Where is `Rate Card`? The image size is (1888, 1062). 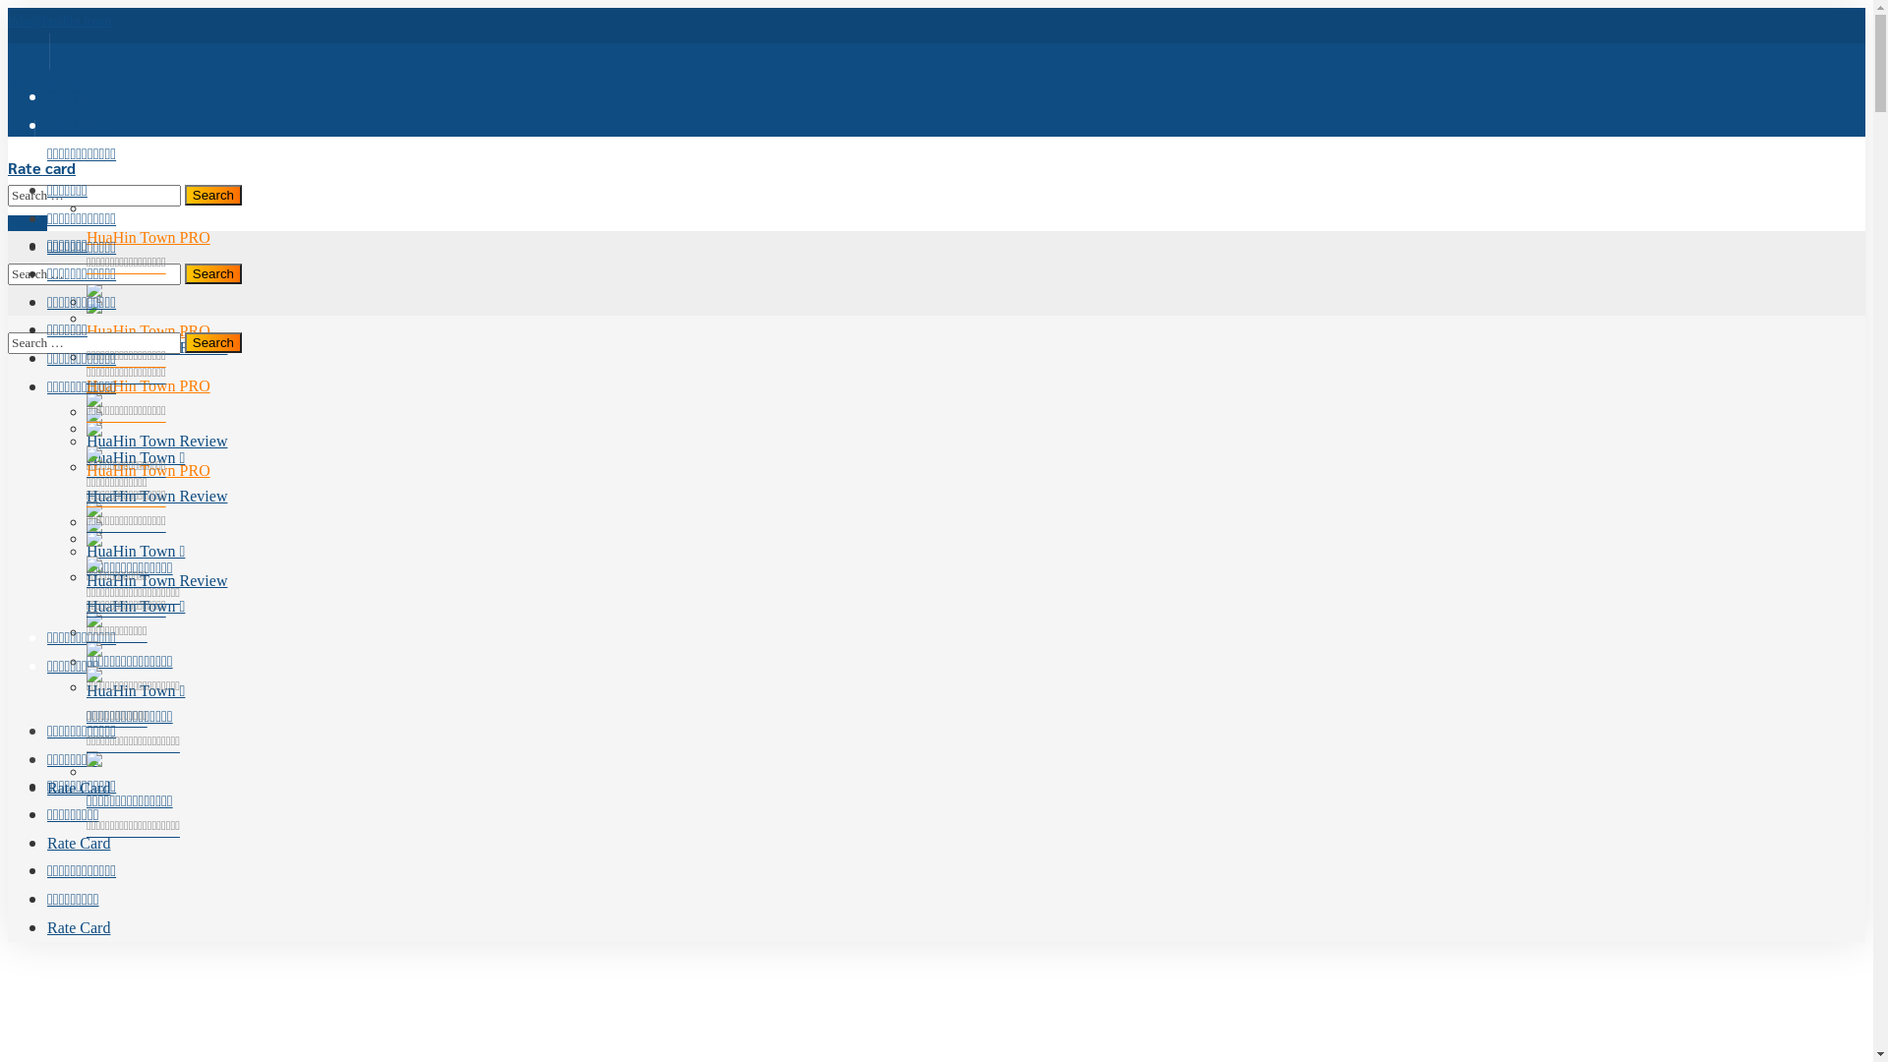 Rate Card is located at coordinates (79, 789).